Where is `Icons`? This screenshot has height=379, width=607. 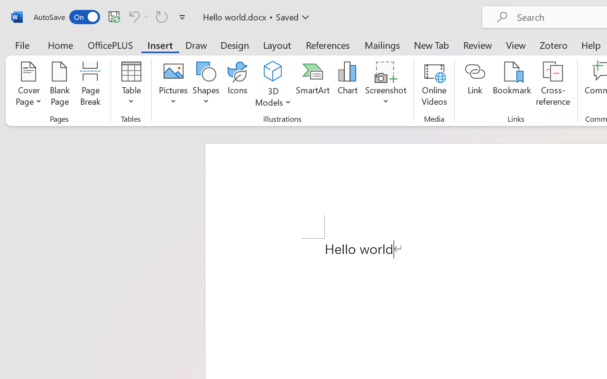 Icons is located at coordinates (237, 85).